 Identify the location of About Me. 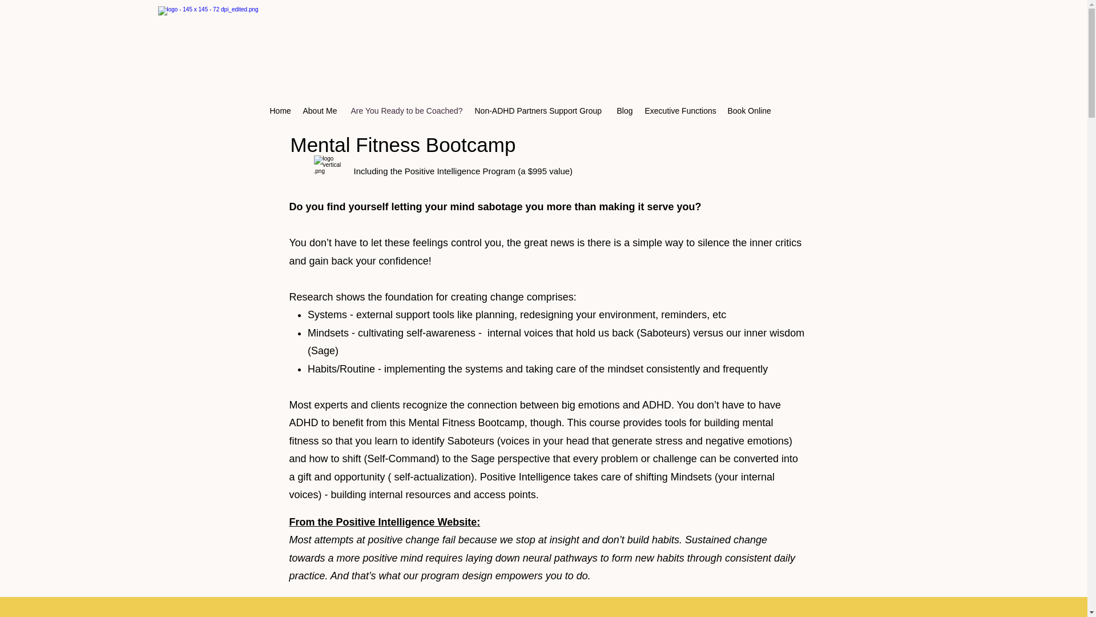
(321, 111).